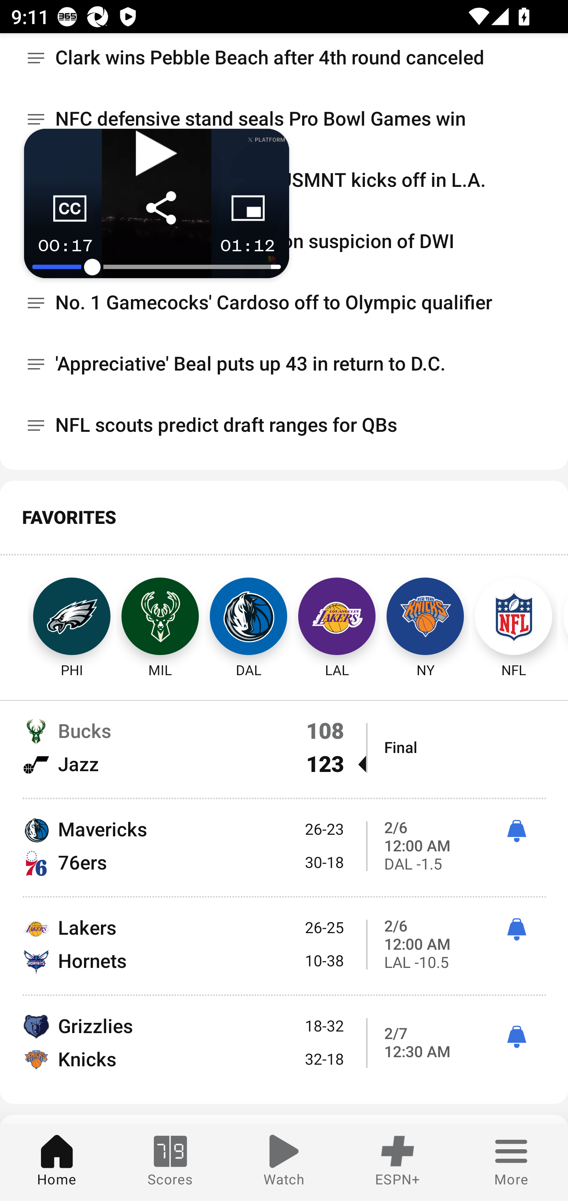 The width and height of the screenshot is (568, 1201). What do you see at coordinates (398, 1162) in the screenshot?
I see `ESPN+` at bounding box center [398, 1162].